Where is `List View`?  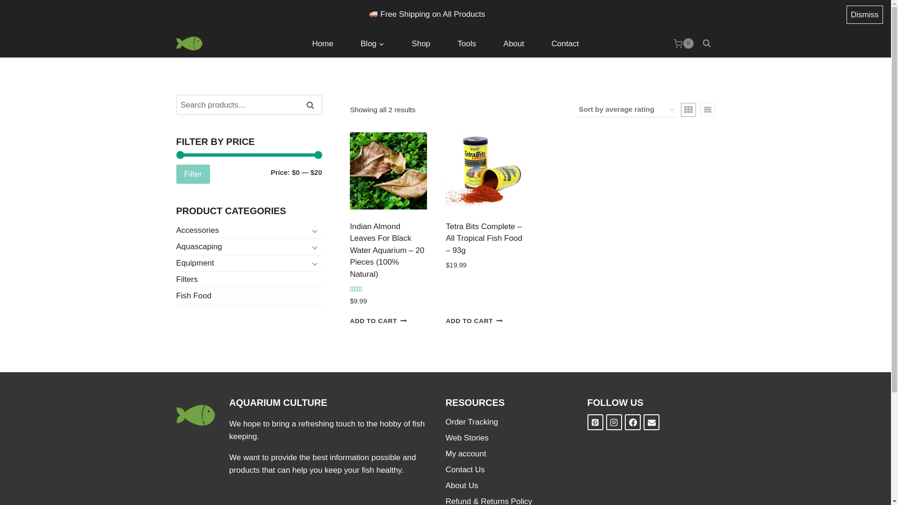 List View is located at coordinates (707, 109).